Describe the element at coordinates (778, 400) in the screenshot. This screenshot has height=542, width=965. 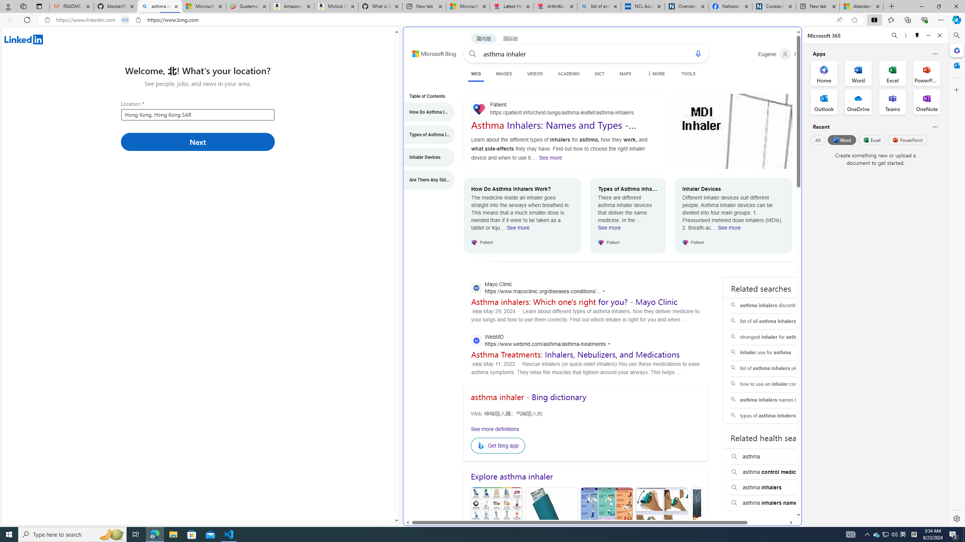
I see `asthma inhalers names brands` at that location.